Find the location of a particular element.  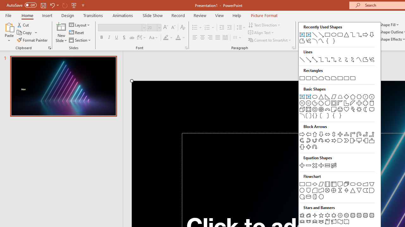

Paste is located at coordinates (9, 26).